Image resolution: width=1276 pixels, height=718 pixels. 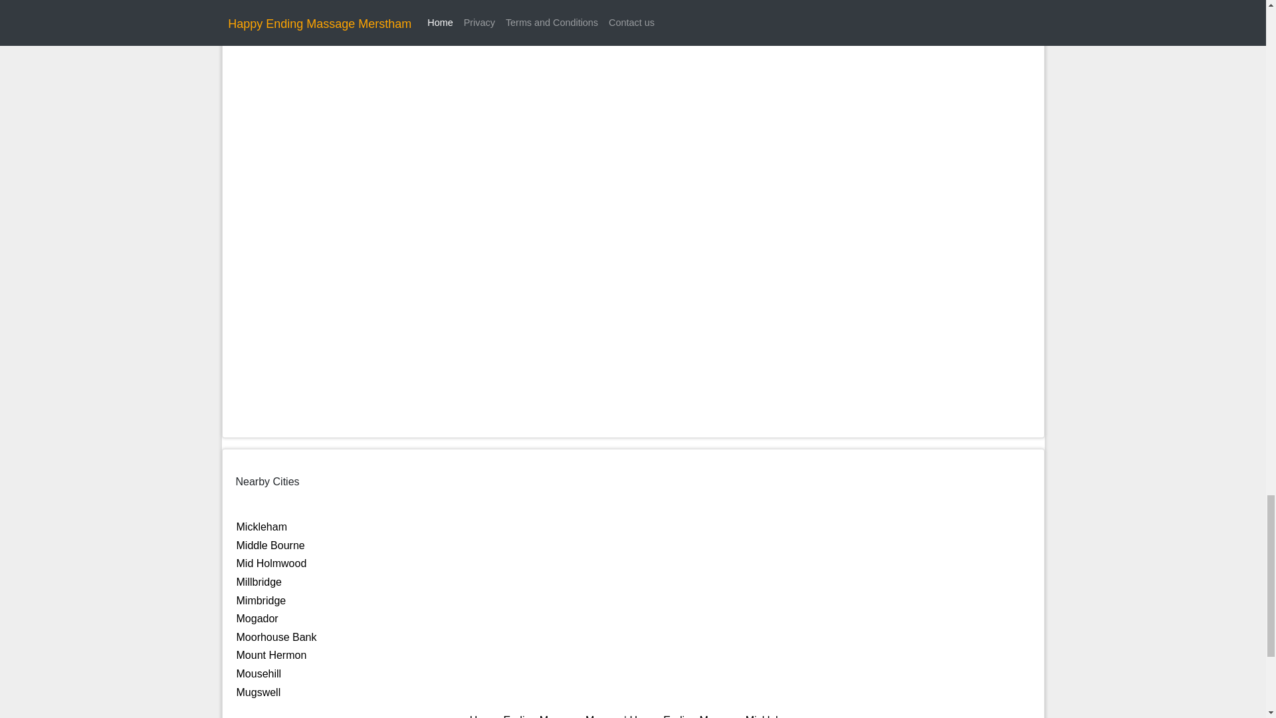 What do you see at coordinates (261, 600) in the screenshot?
I see `Mimbridge` at bounding box center [261, 600].